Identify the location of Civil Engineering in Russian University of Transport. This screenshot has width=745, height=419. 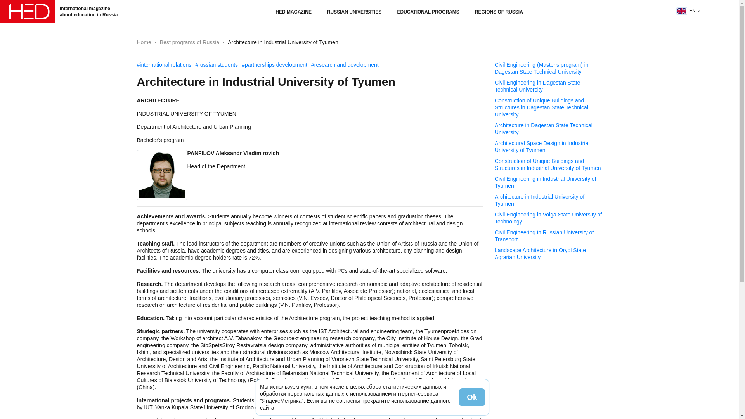
(549, 236).